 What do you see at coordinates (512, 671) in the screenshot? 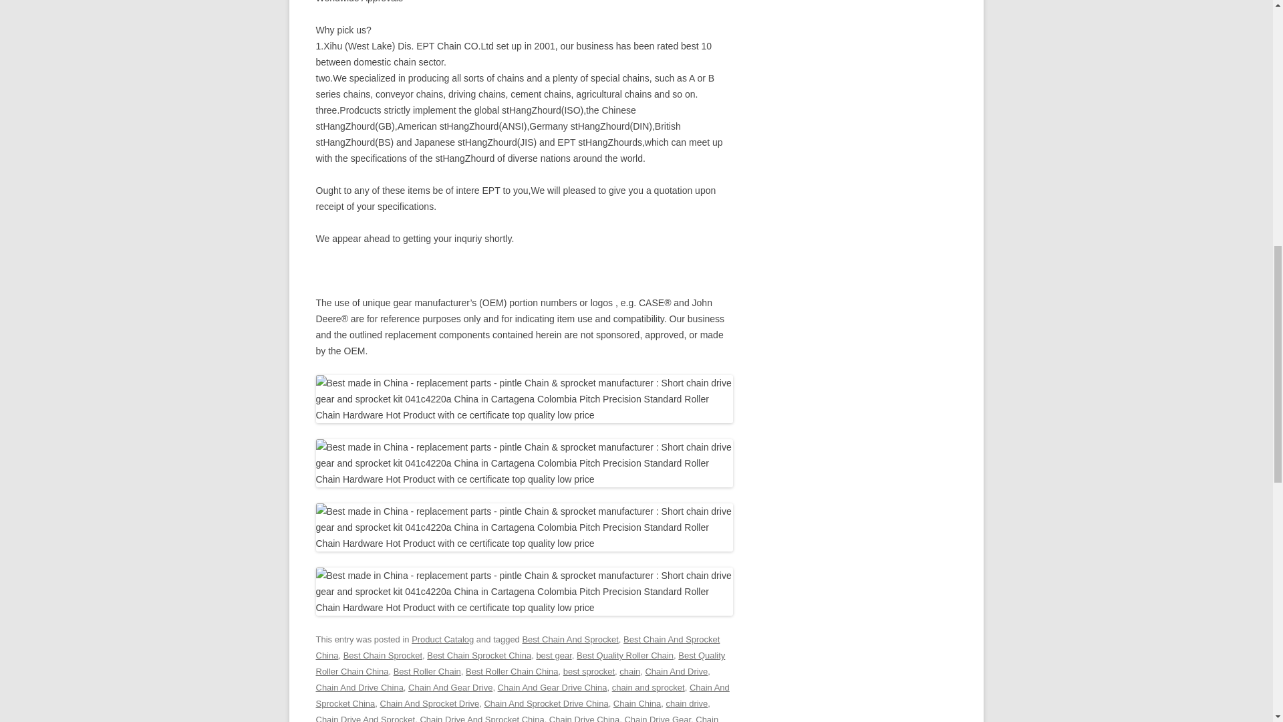
I see `Best Roller Chain China` at bounding box center [512, 671].